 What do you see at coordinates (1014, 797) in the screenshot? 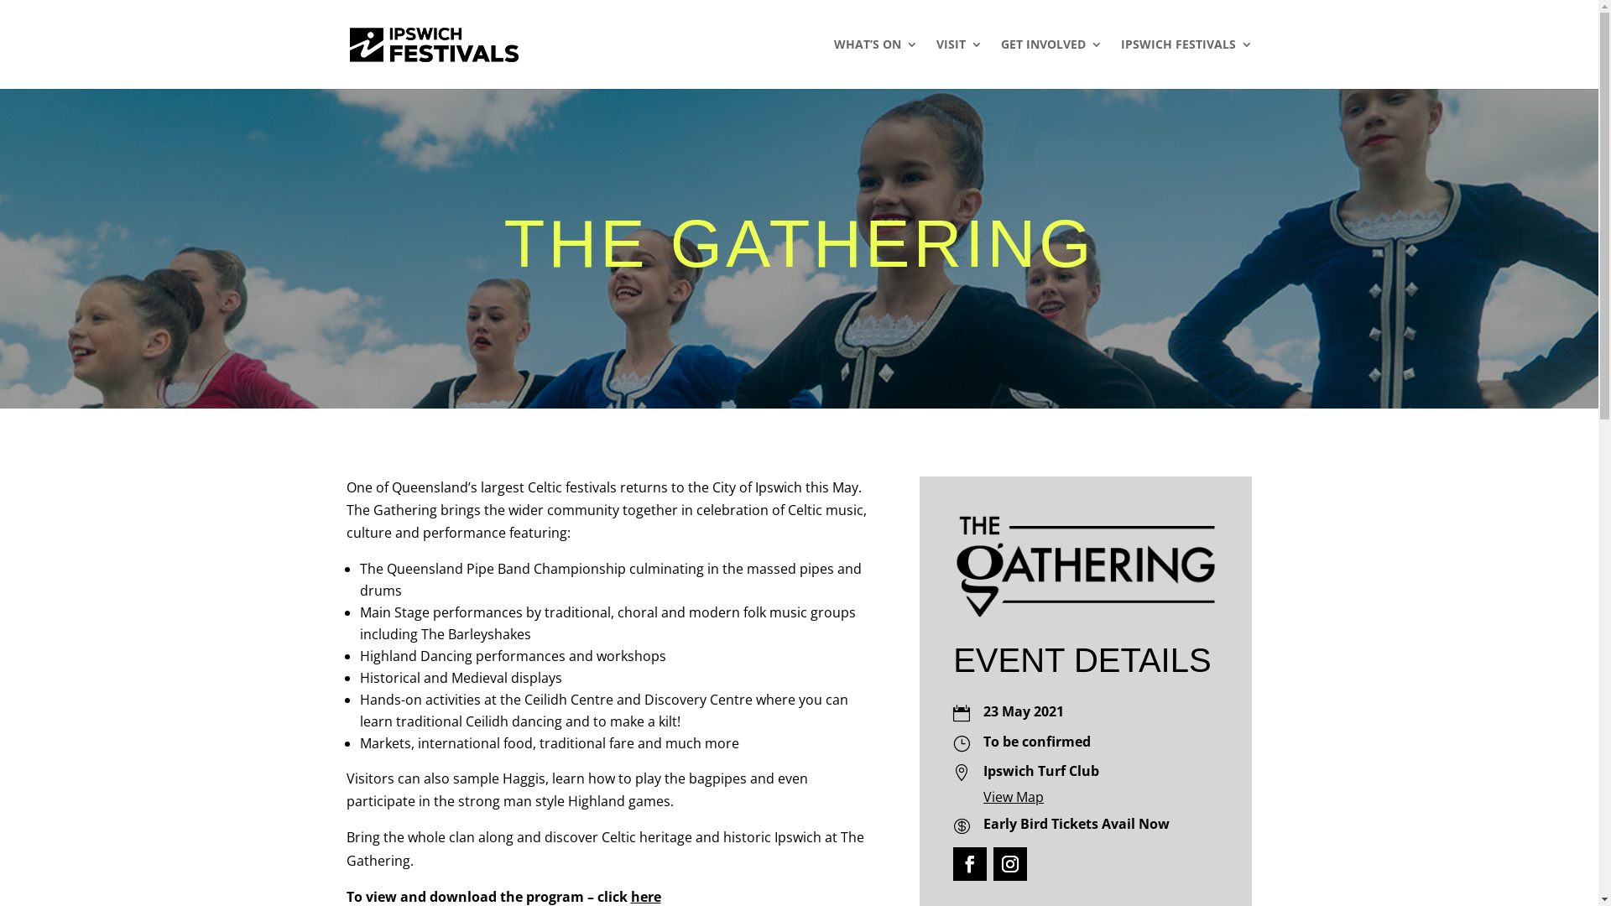
I see `View Map` at bounding box center [1014, 797].